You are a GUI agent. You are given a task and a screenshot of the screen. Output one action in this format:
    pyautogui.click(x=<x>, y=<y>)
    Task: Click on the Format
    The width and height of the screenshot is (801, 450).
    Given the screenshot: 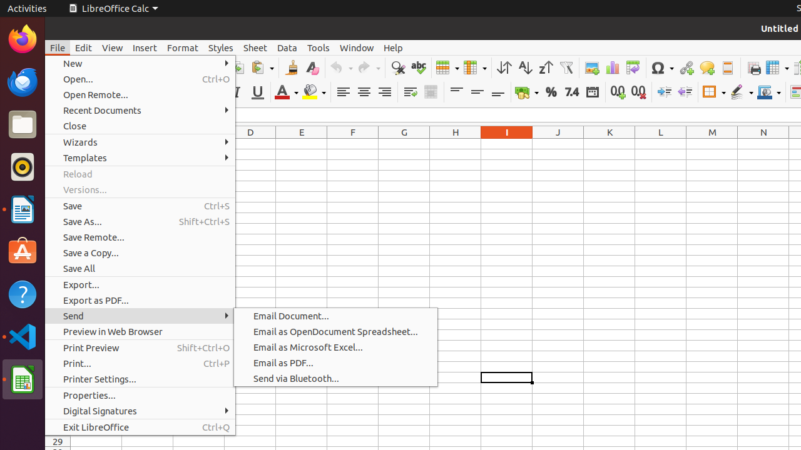 What is the action you would take?
    pyautogui.click(x=183, y=47)
    